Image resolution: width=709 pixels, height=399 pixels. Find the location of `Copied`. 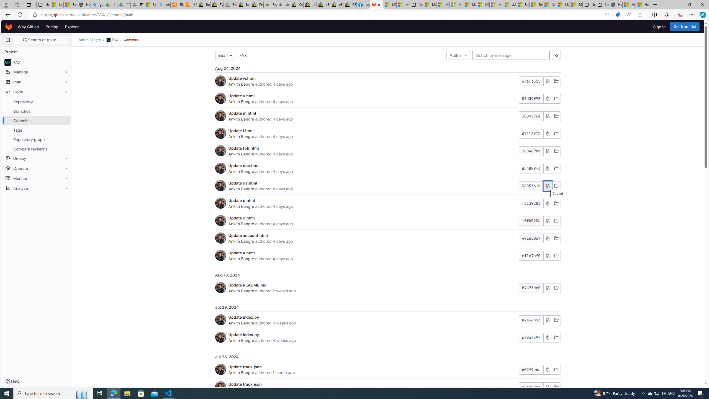

Copied is located at coordinates (548, 186).